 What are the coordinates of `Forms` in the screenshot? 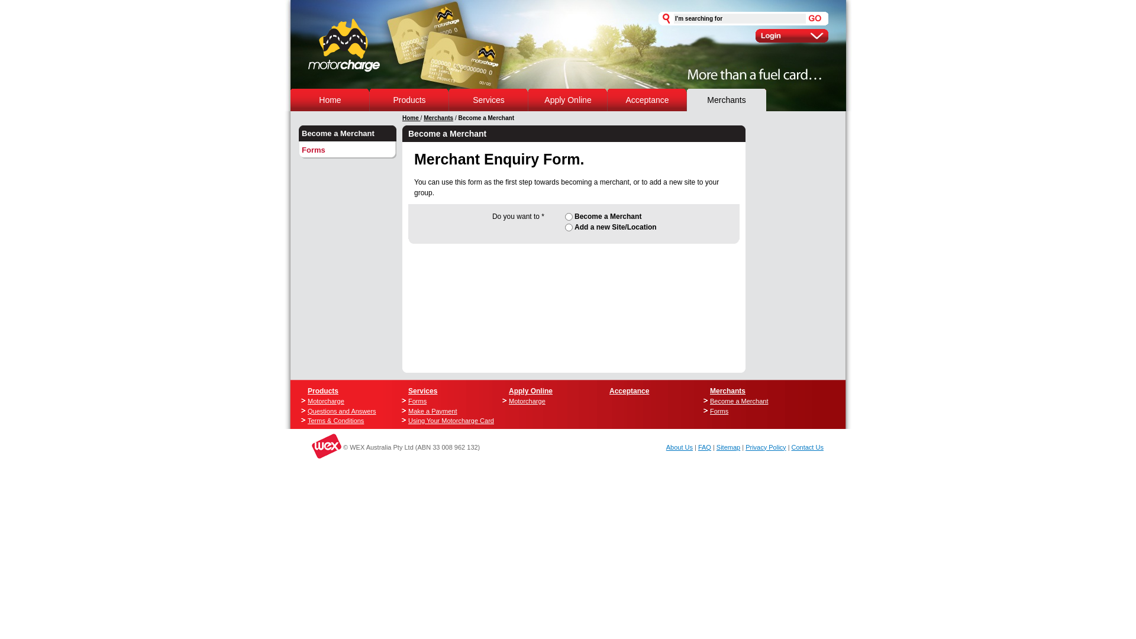 It's located at (347, 150).